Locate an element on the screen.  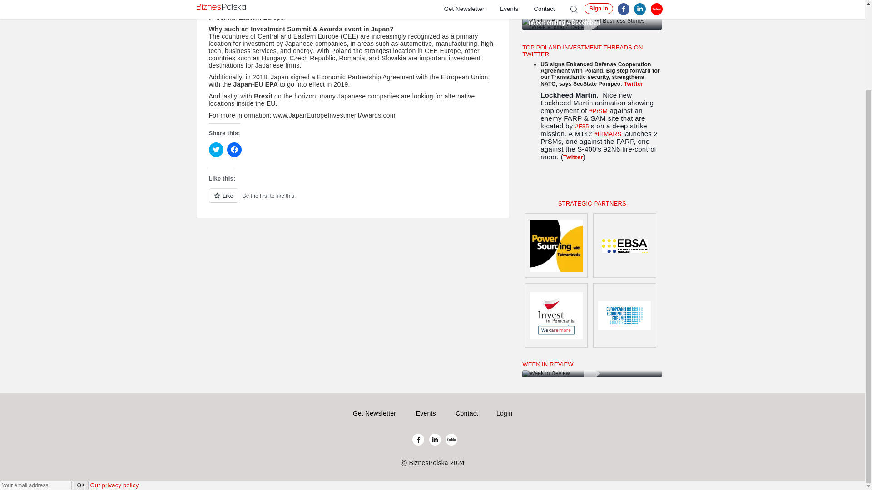
Click to share on Twitter is located at coordinates (216, 150).